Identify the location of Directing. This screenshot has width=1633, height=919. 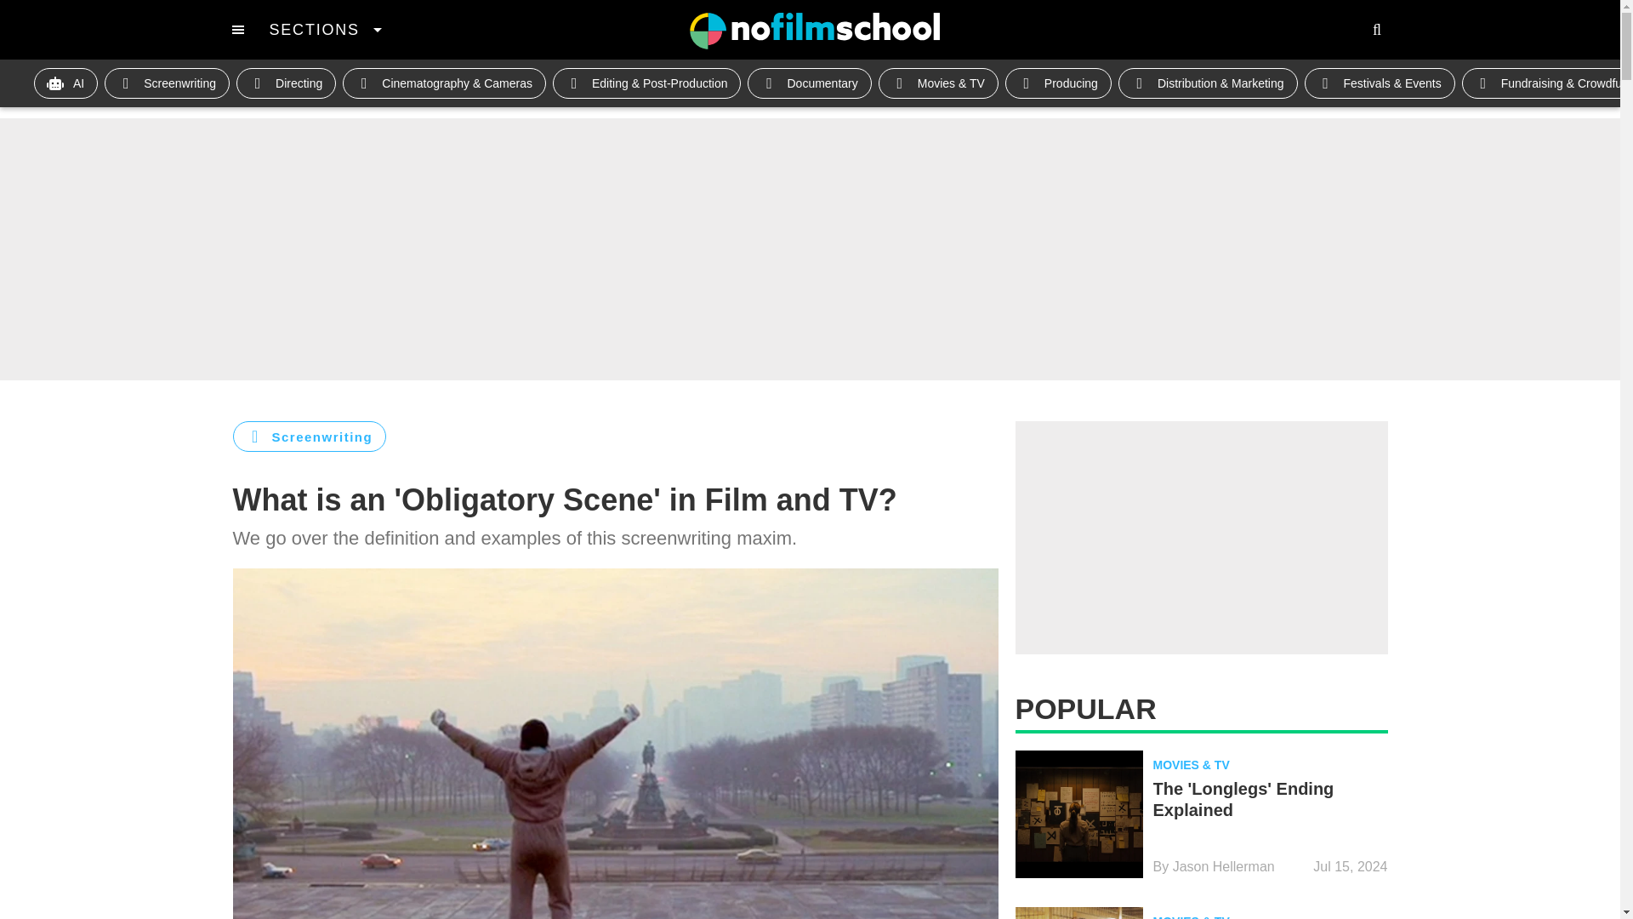
(286, 83).